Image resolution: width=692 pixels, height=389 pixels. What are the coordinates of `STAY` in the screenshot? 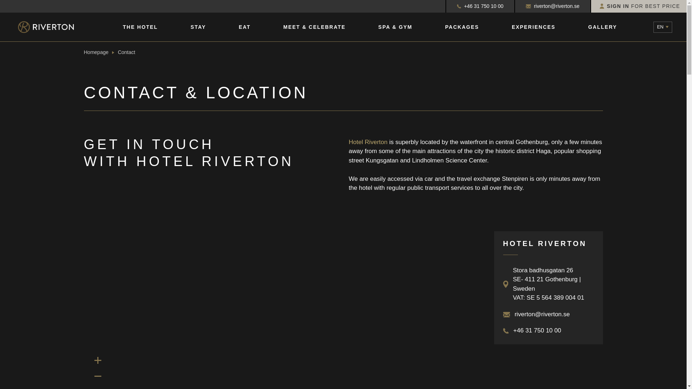 It's located at (198, 27).